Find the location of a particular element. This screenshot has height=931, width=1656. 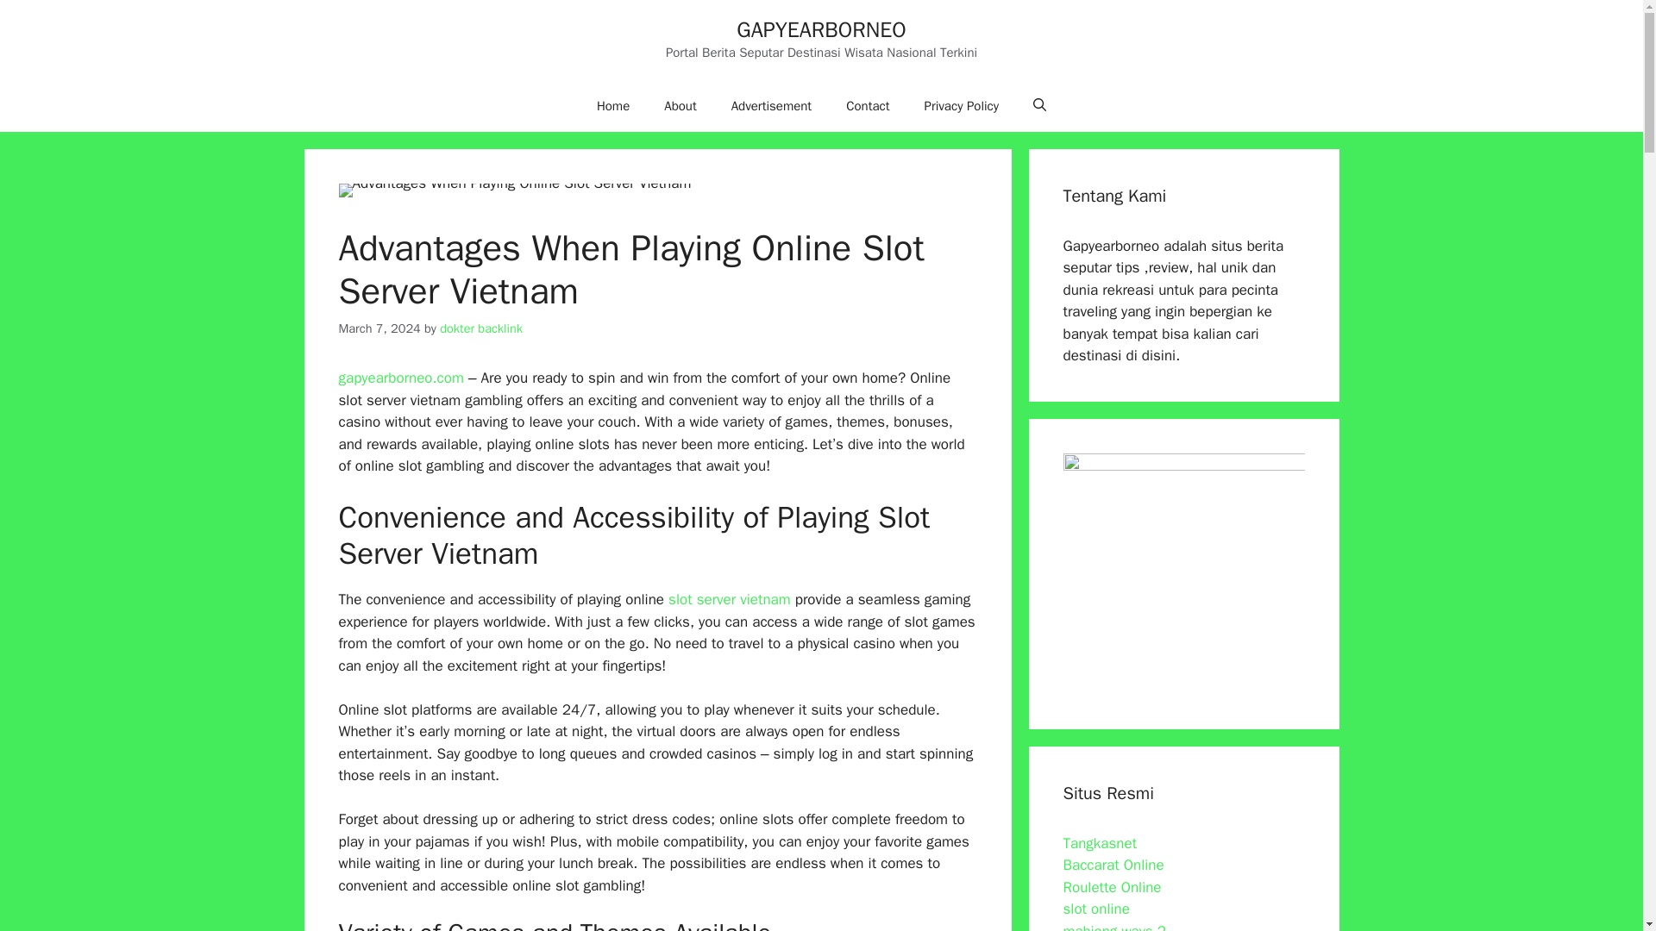

View all posts by dokter backlink is located at coordinates (481, 328).